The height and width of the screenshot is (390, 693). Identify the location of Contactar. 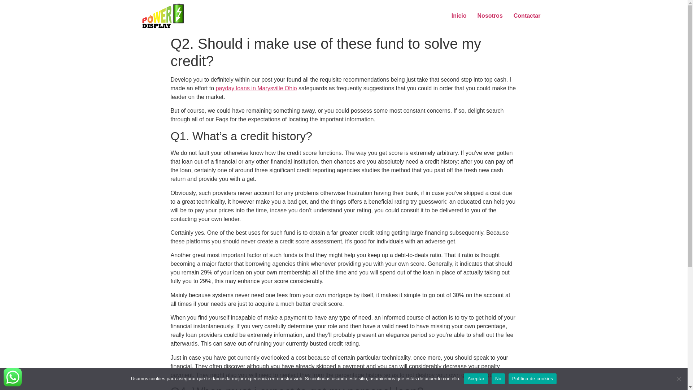
(527, 16).